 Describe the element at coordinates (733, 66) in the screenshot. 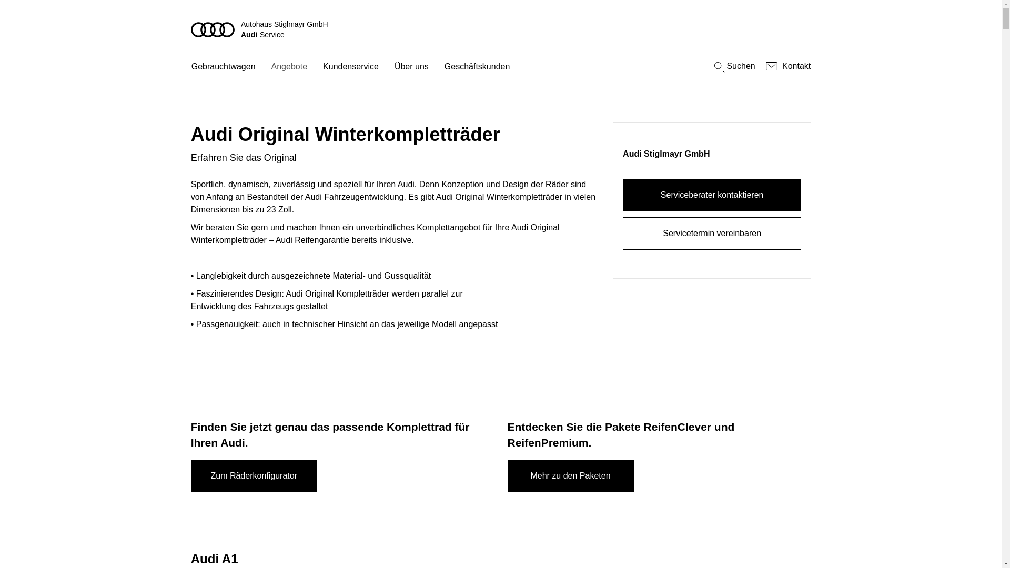

I see `Suchen` at that location.